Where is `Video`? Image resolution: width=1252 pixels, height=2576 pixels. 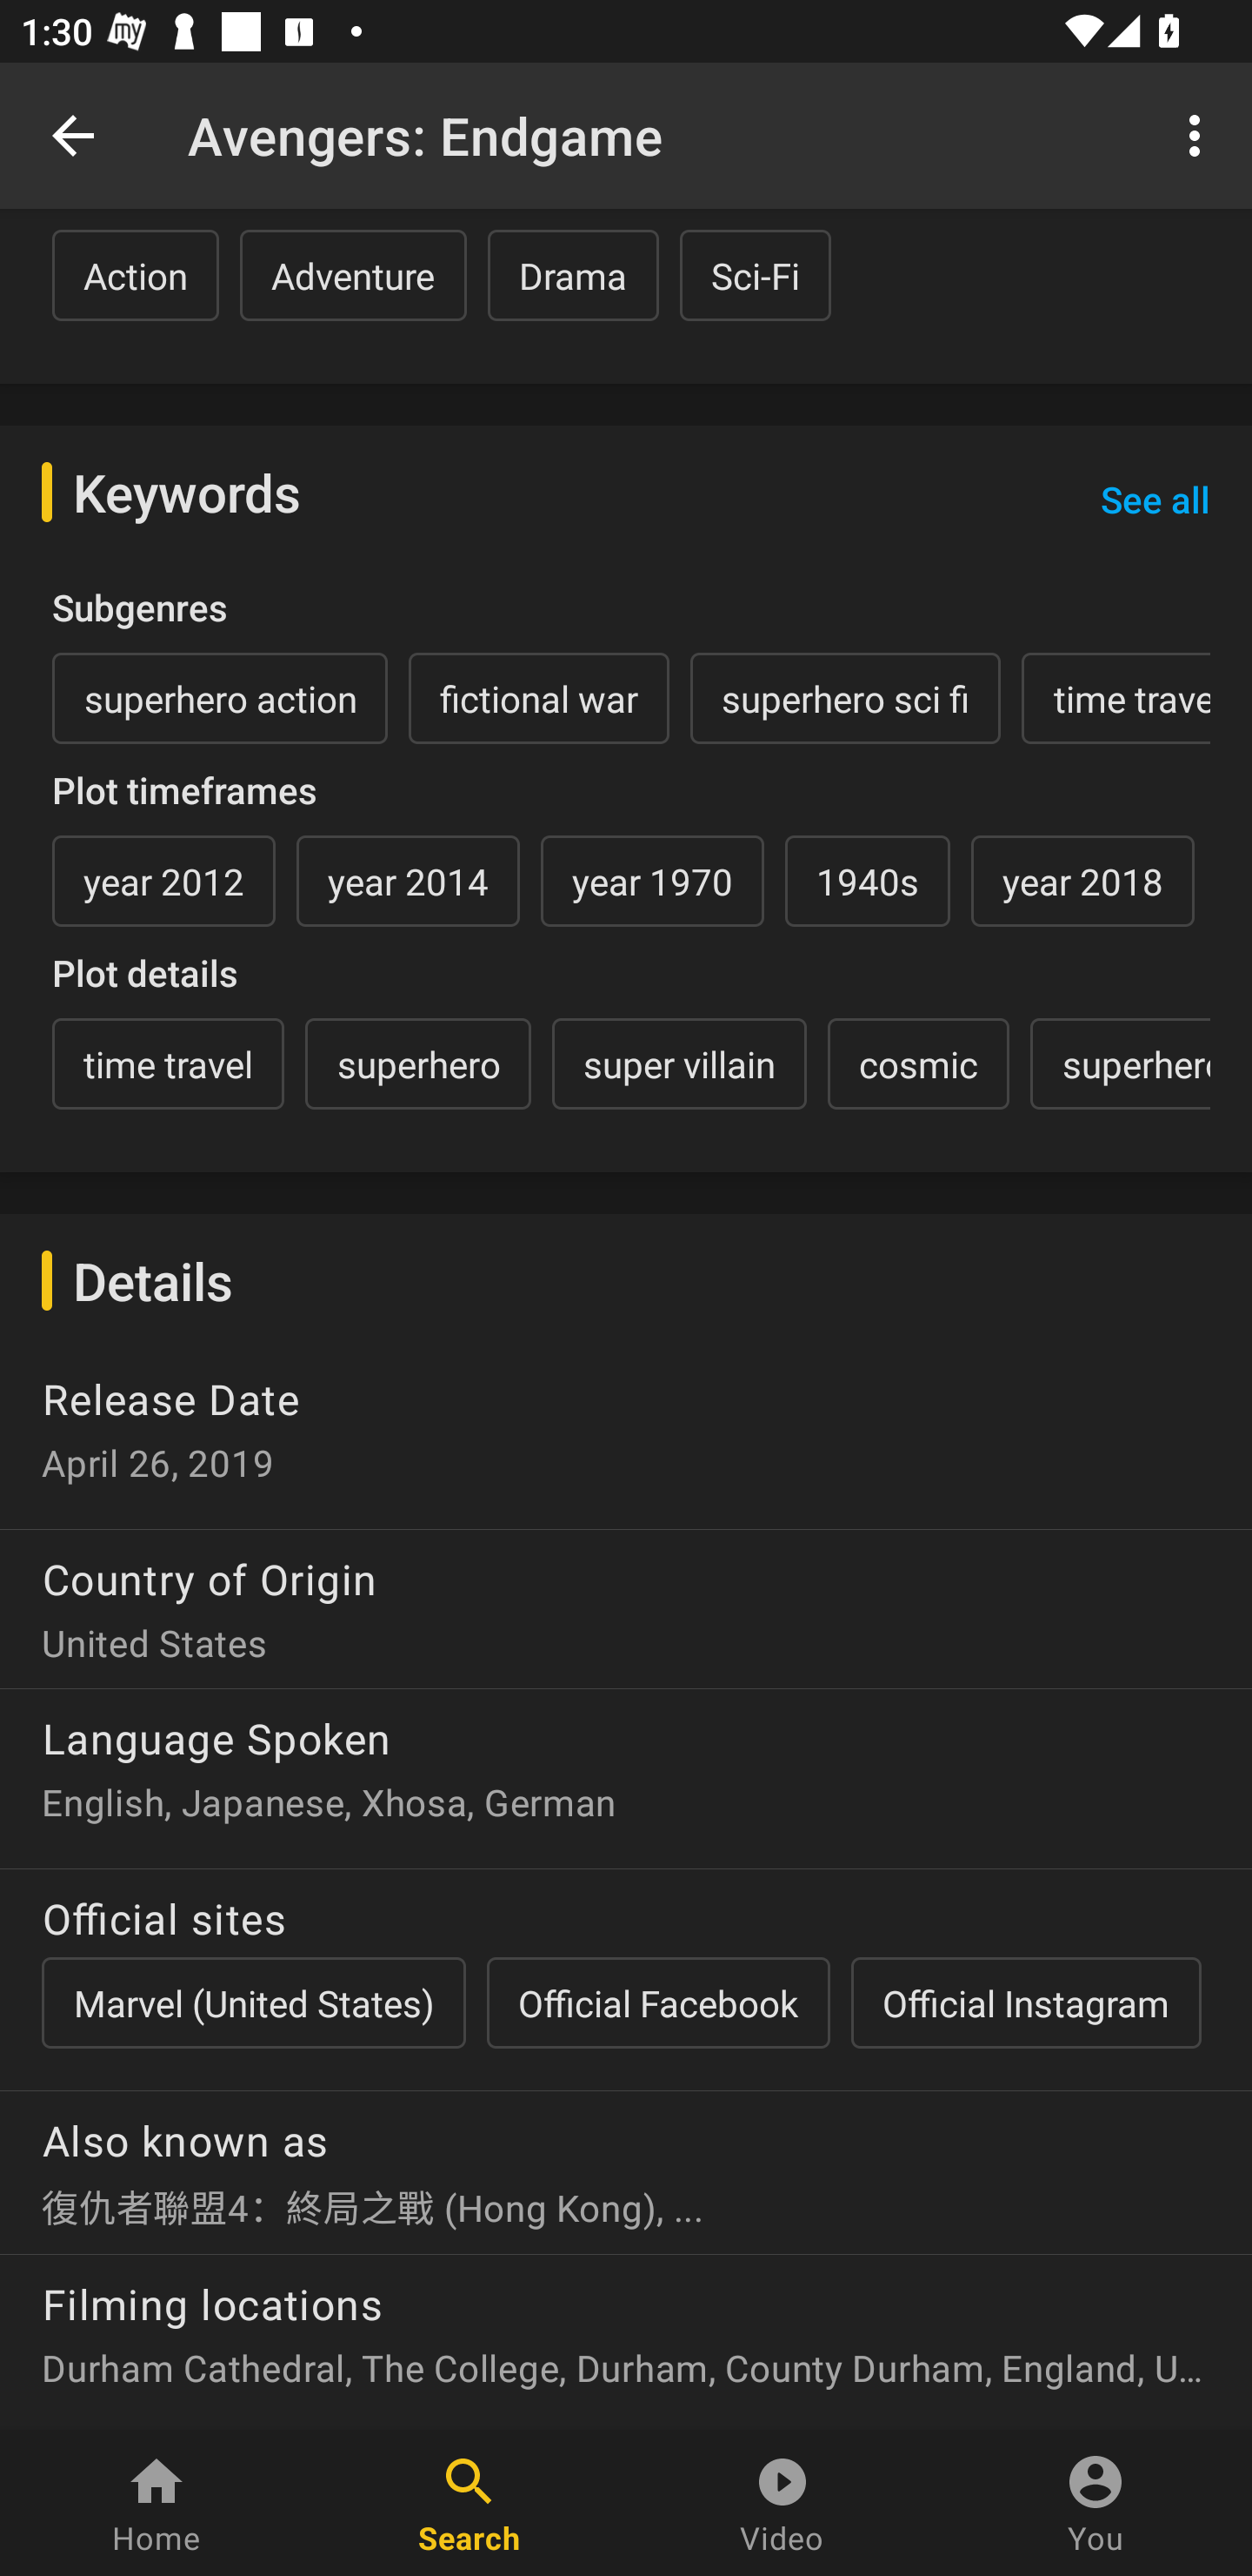 Video is located at coordinates (782, 2503).